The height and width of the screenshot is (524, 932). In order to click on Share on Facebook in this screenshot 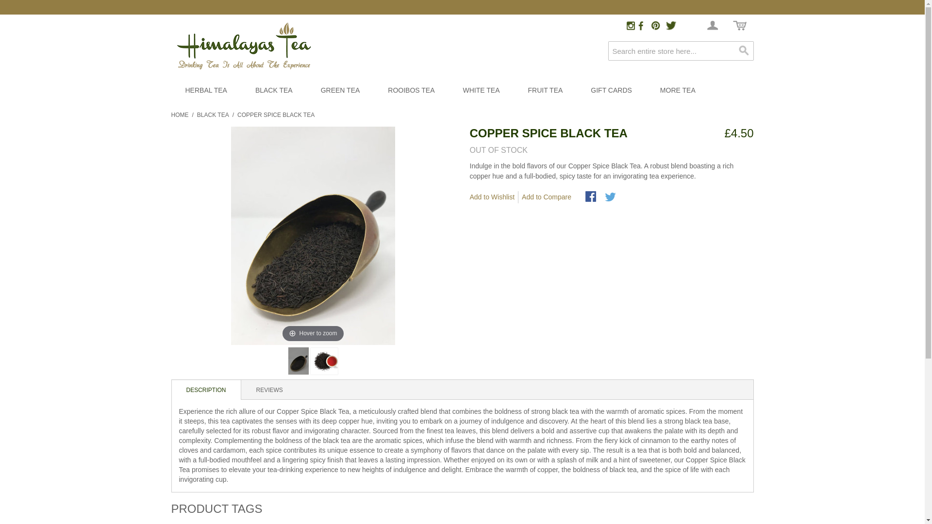, I will do `click(591, 197)`.